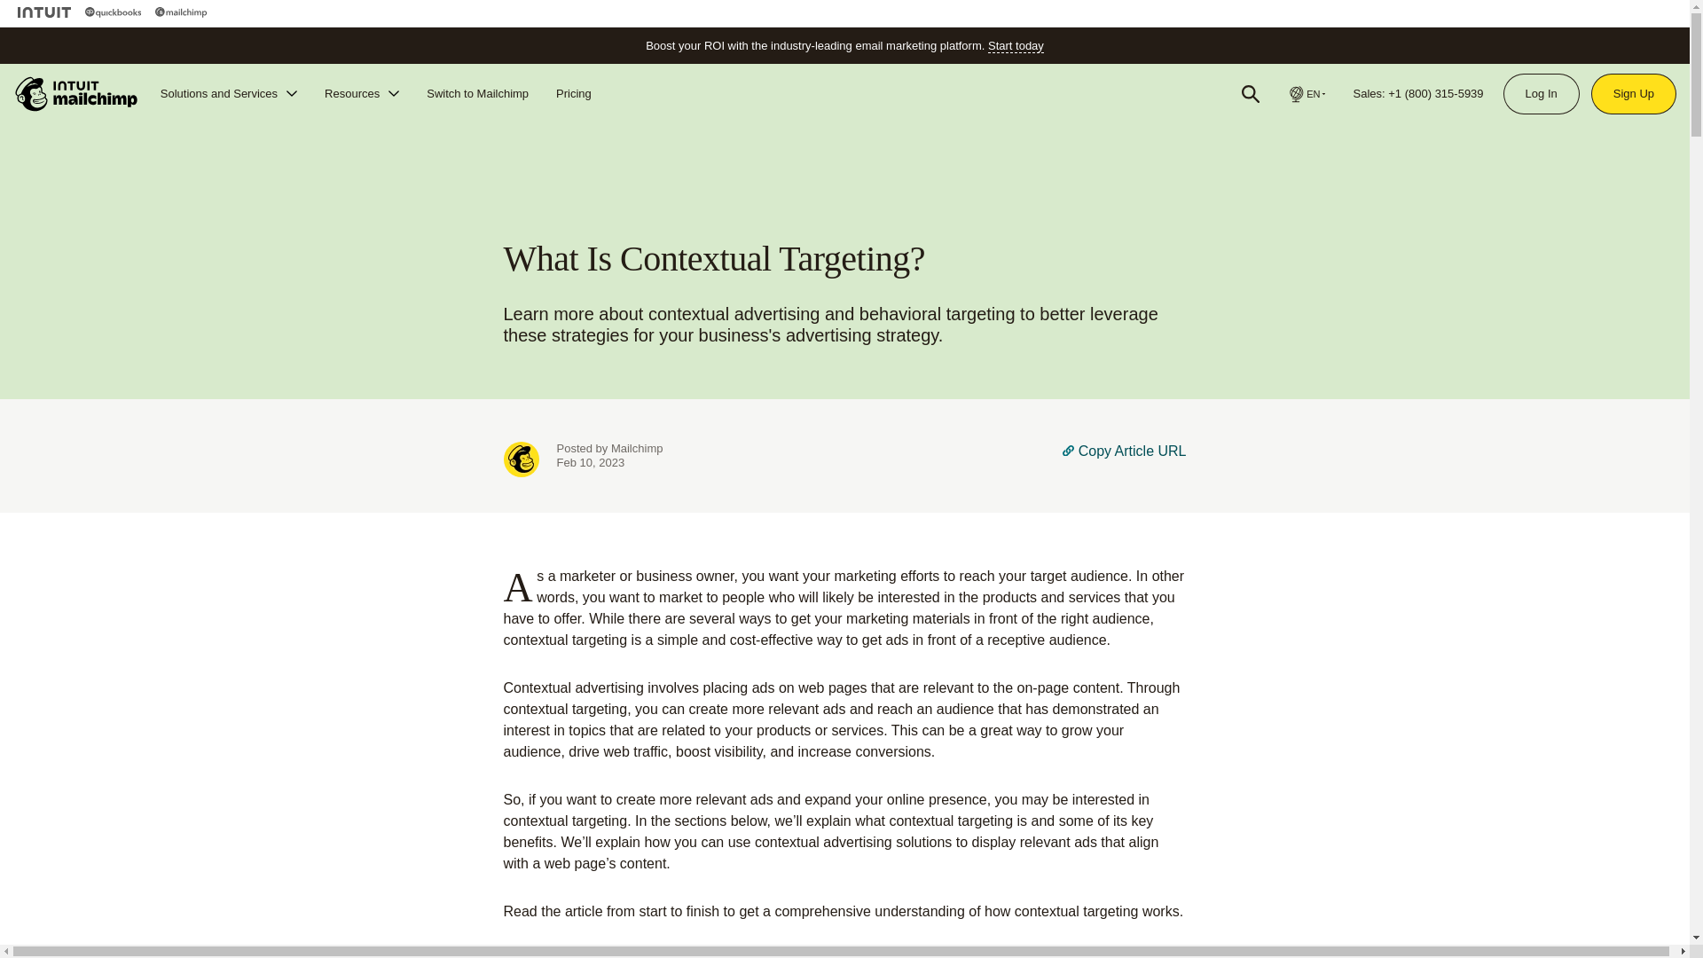 The height and width of the screenshot is (958, 1703). Describe the element at coordinates (477, 93) in the screenshot. I see `Switch to Mailchimp` at that location.